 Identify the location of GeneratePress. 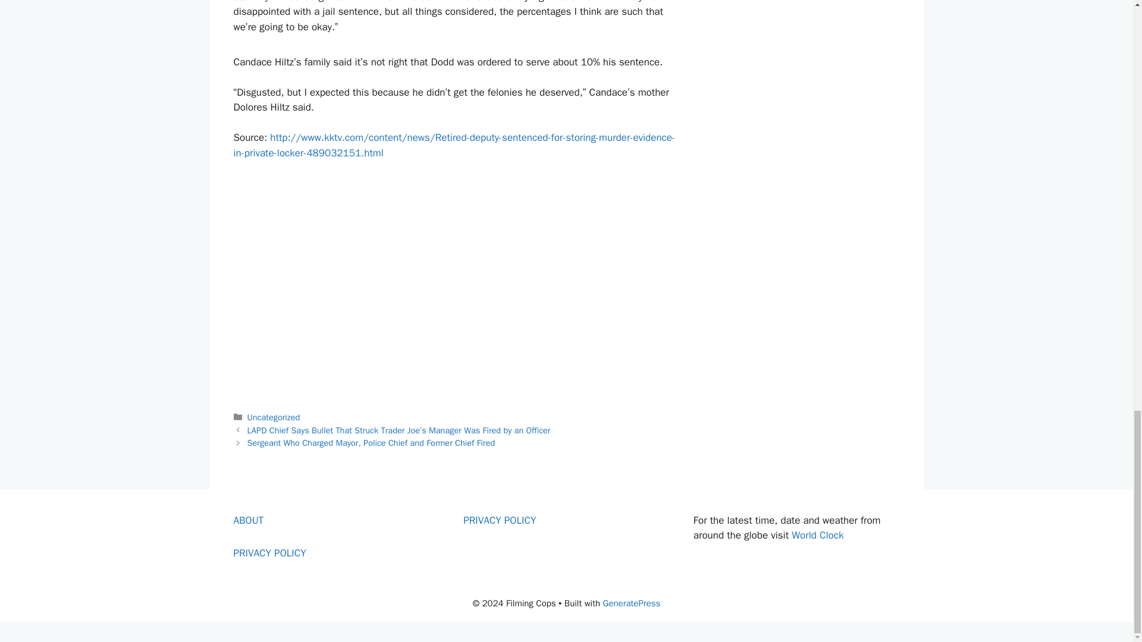
(632, 603).